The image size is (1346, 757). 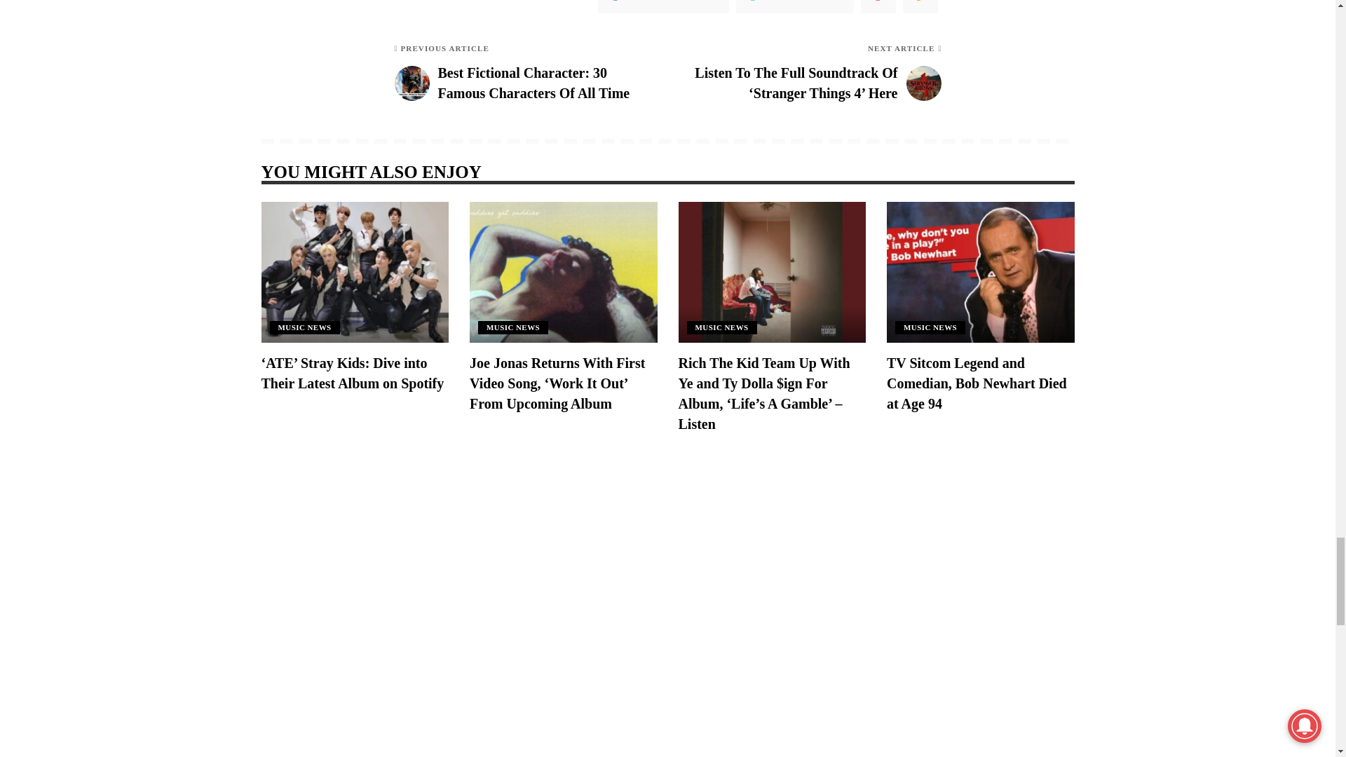 I want to click on Share on Facebook, so click(x=663, y=7).